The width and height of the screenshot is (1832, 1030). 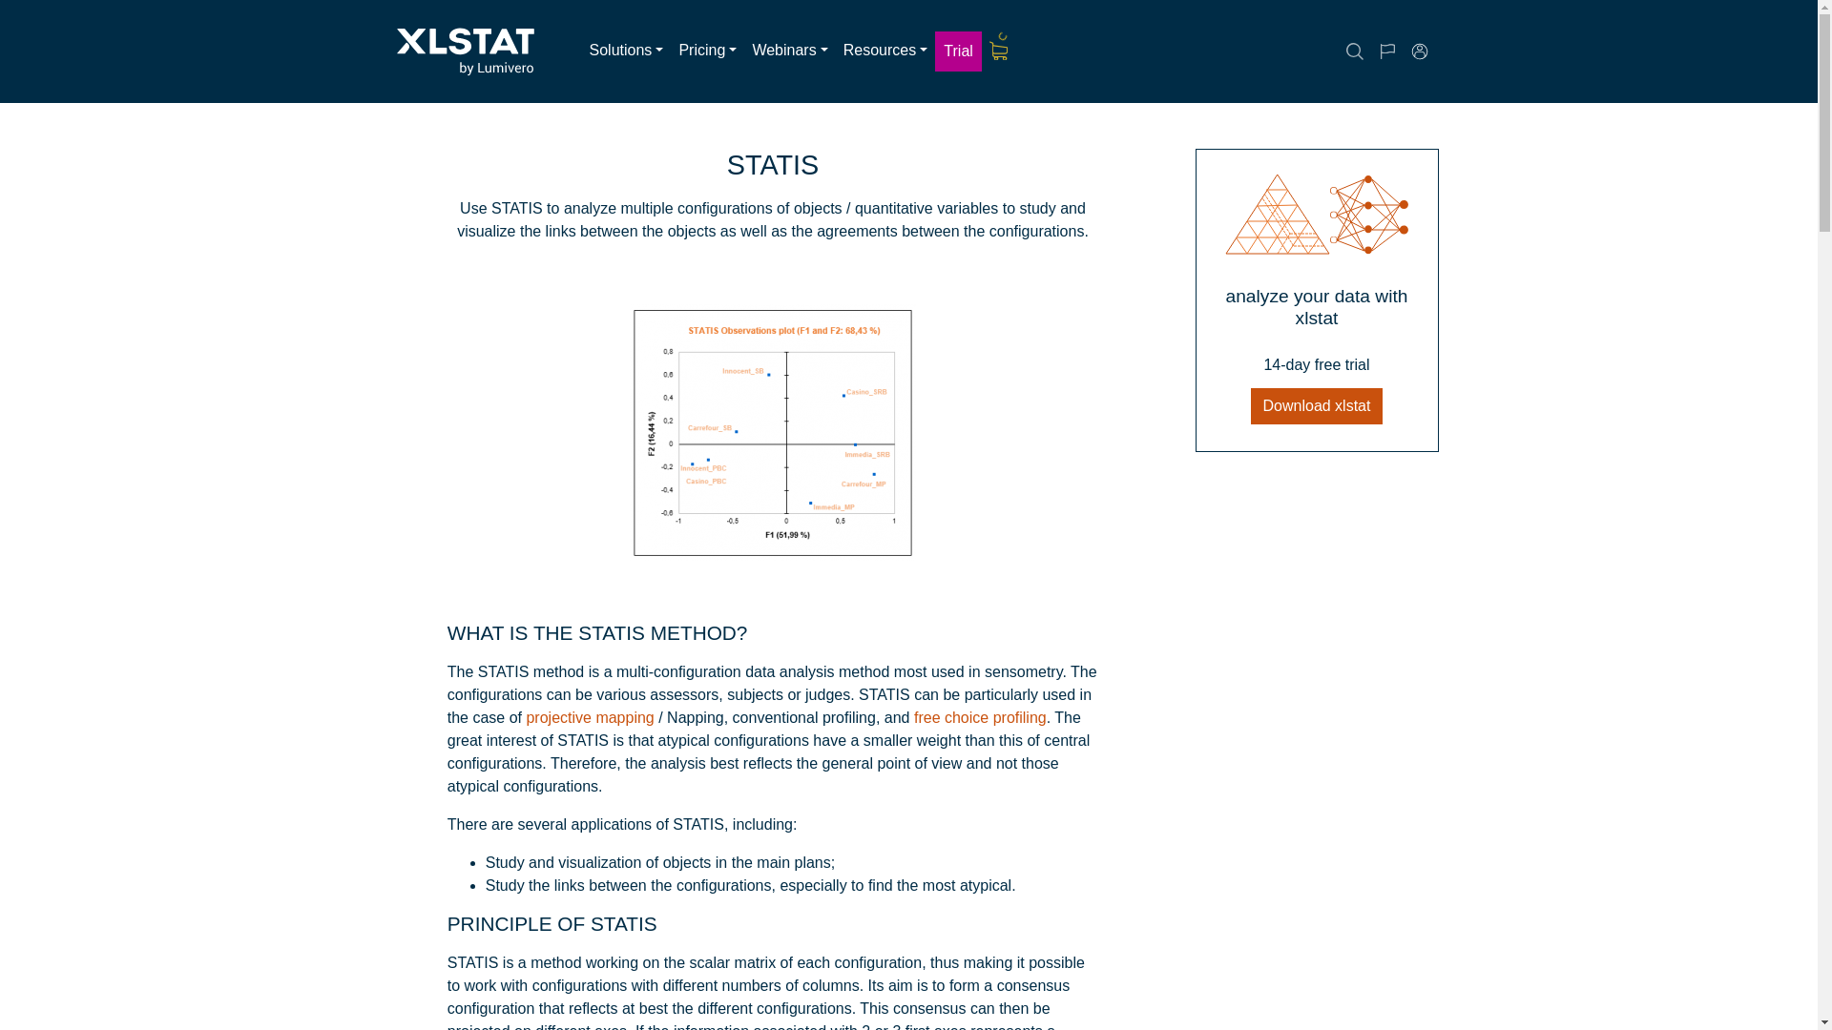 What do you see at coordinates (773, 431) in the screenshot?
I see `STATIS.PNG` at bounding box center [773, 431].